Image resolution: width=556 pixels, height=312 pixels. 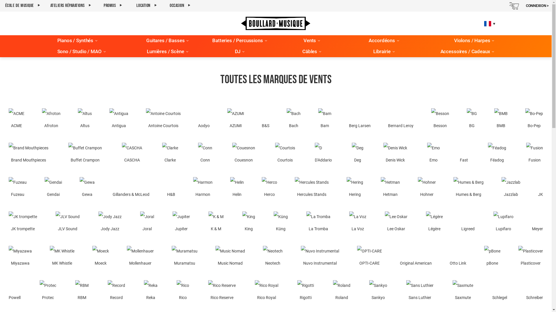 I want to click on Harmon, so click(x=203, y=188).